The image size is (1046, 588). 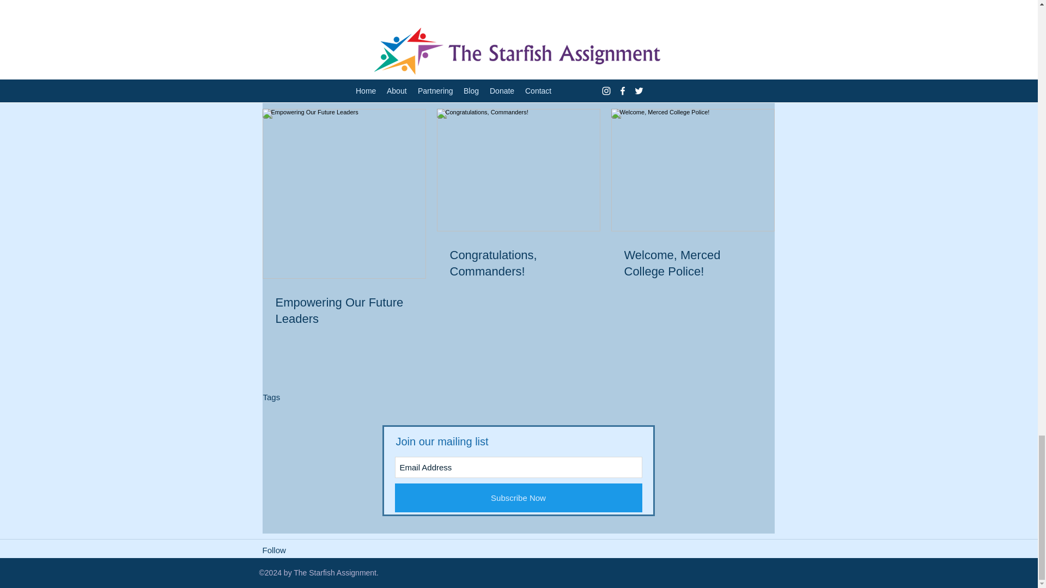 What do you see at coordinates (693, 264) in the screenshot?
I see `Welcome, Merced College Police!` at bounding box center [693, 264].